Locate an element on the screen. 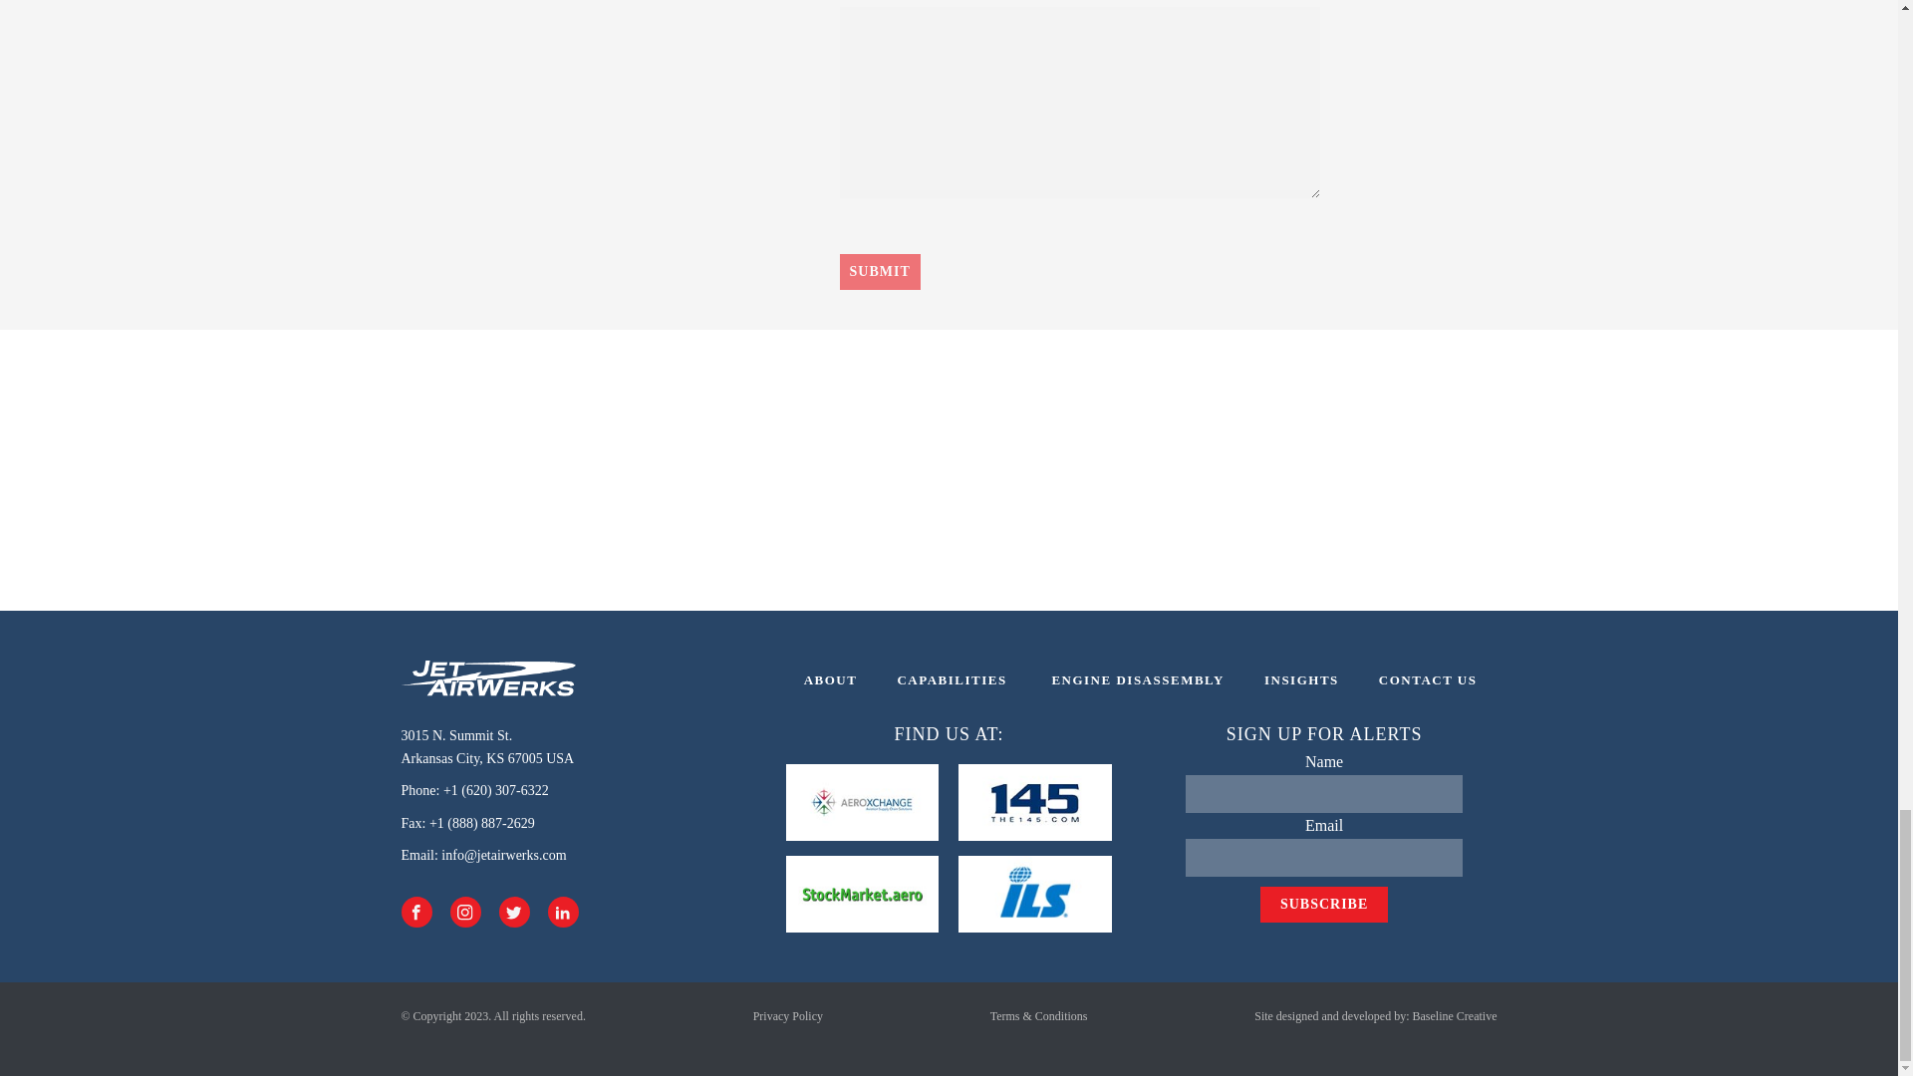  CAPABILITIES is located at coordinates (879, 271).